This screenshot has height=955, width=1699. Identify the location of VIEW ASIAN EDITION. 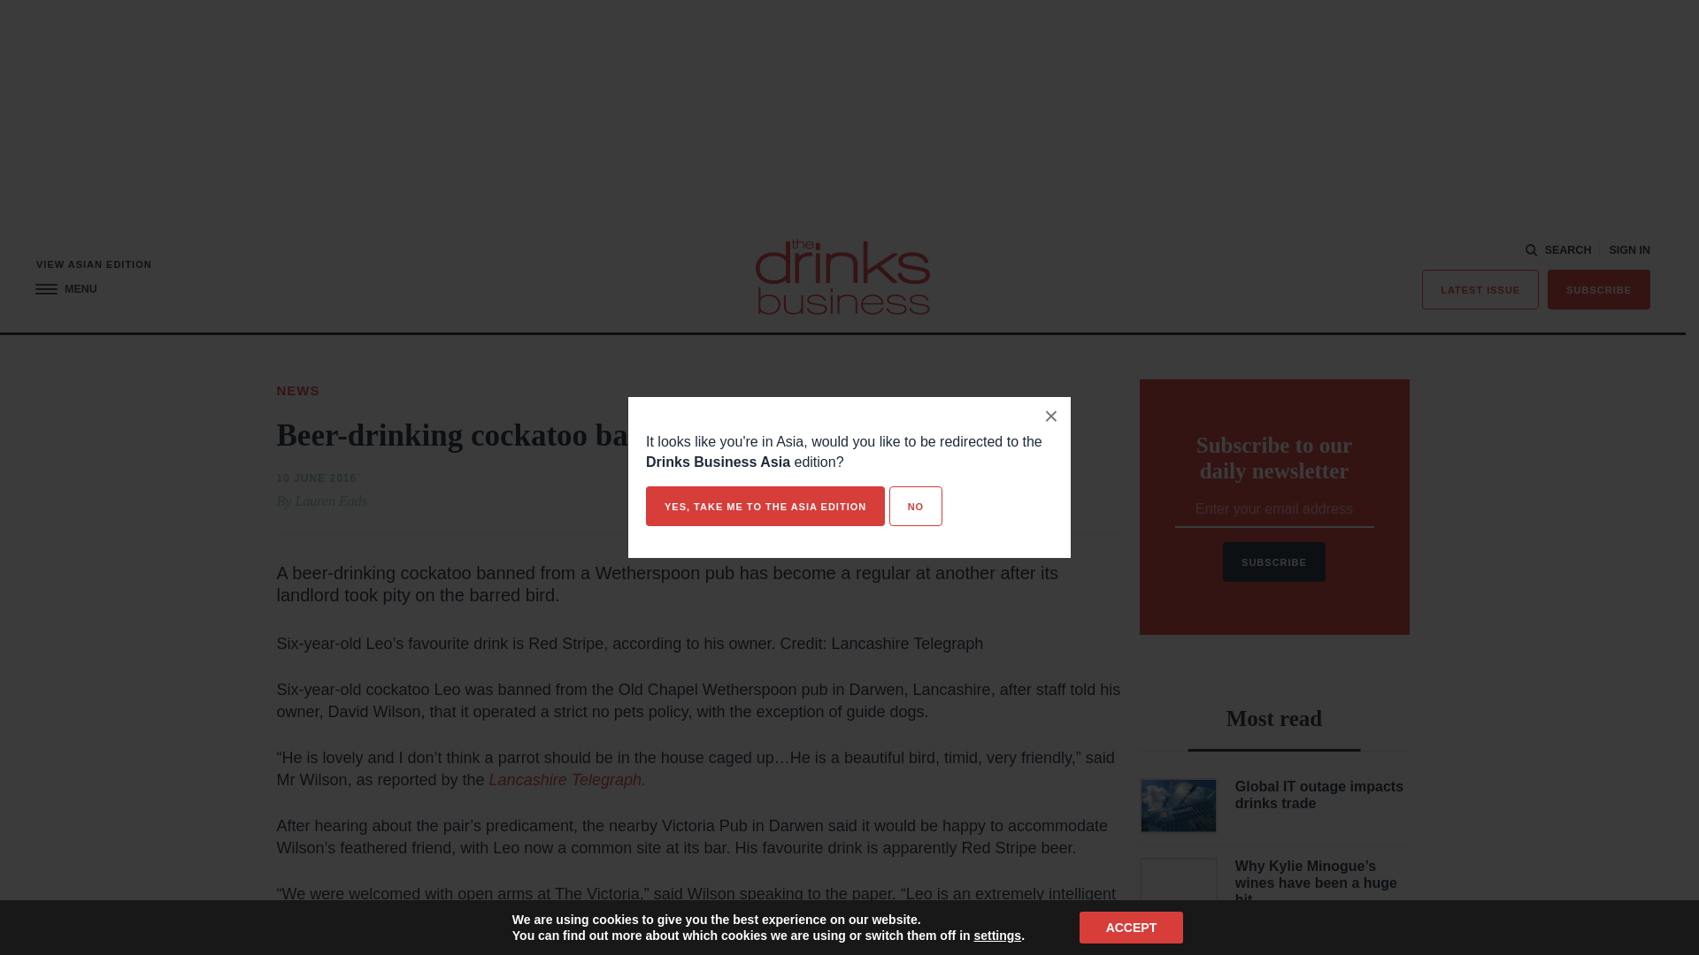
(94, 264).